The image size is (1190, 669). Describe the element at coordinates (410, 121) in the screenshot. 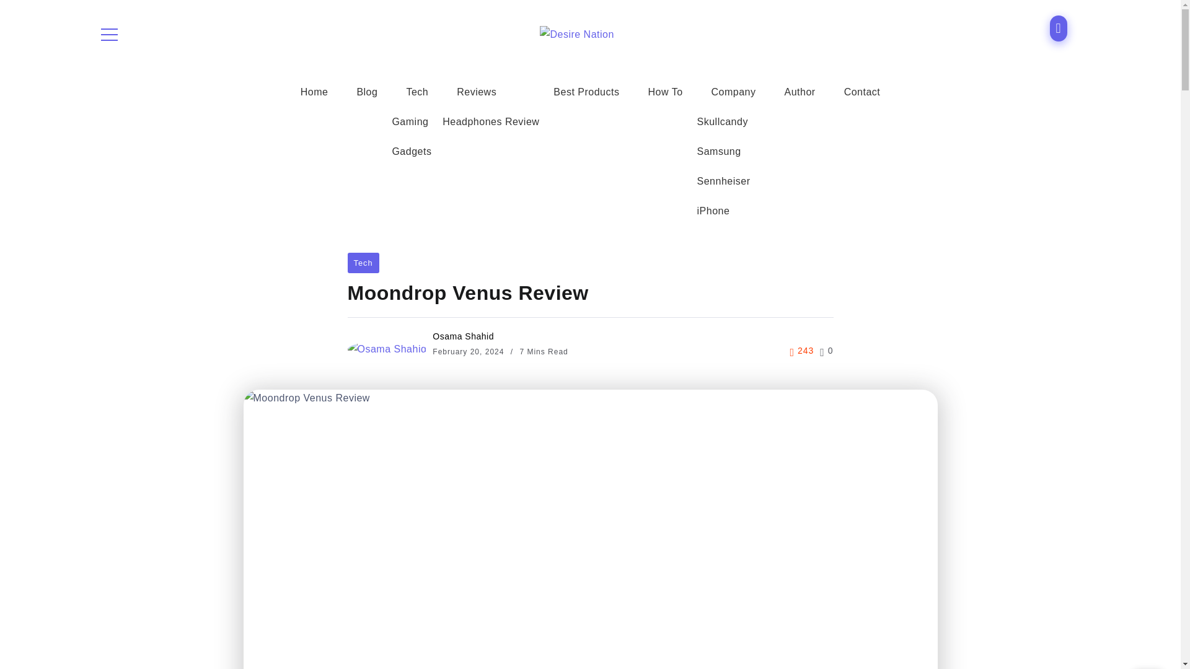

I see `Gaming` at that location.